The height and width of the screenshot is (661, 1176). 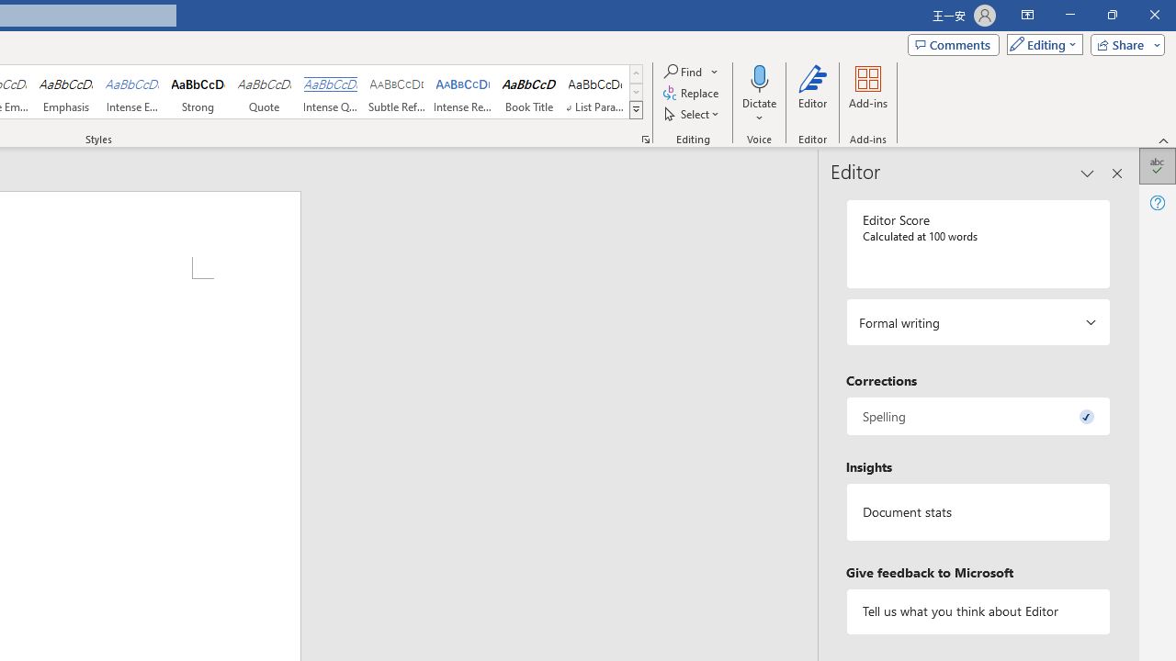 I want to click on Spelling, 0 issues. Press space or enter to review items., so click(x=978, y=415).